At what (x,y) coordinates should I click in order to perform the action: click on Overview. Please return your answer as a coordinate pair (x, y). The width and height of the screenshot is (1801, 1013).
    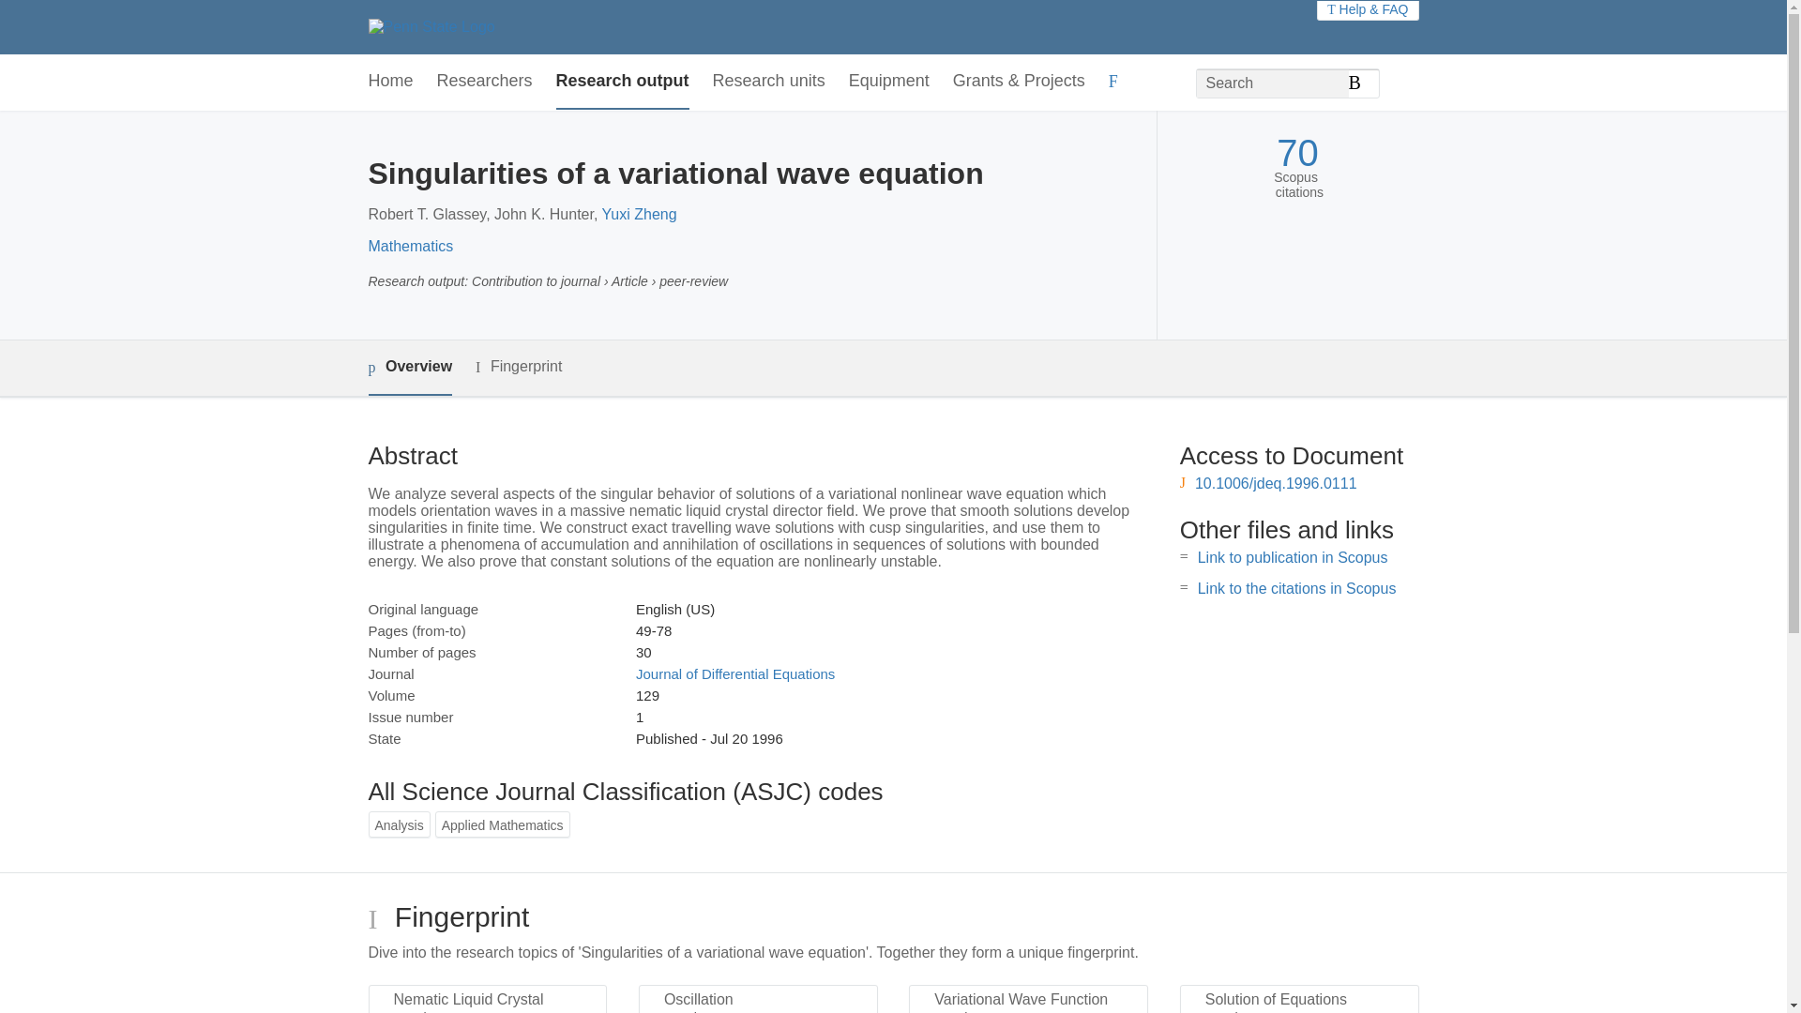
    Looking at the image, I should click on (409, 368).